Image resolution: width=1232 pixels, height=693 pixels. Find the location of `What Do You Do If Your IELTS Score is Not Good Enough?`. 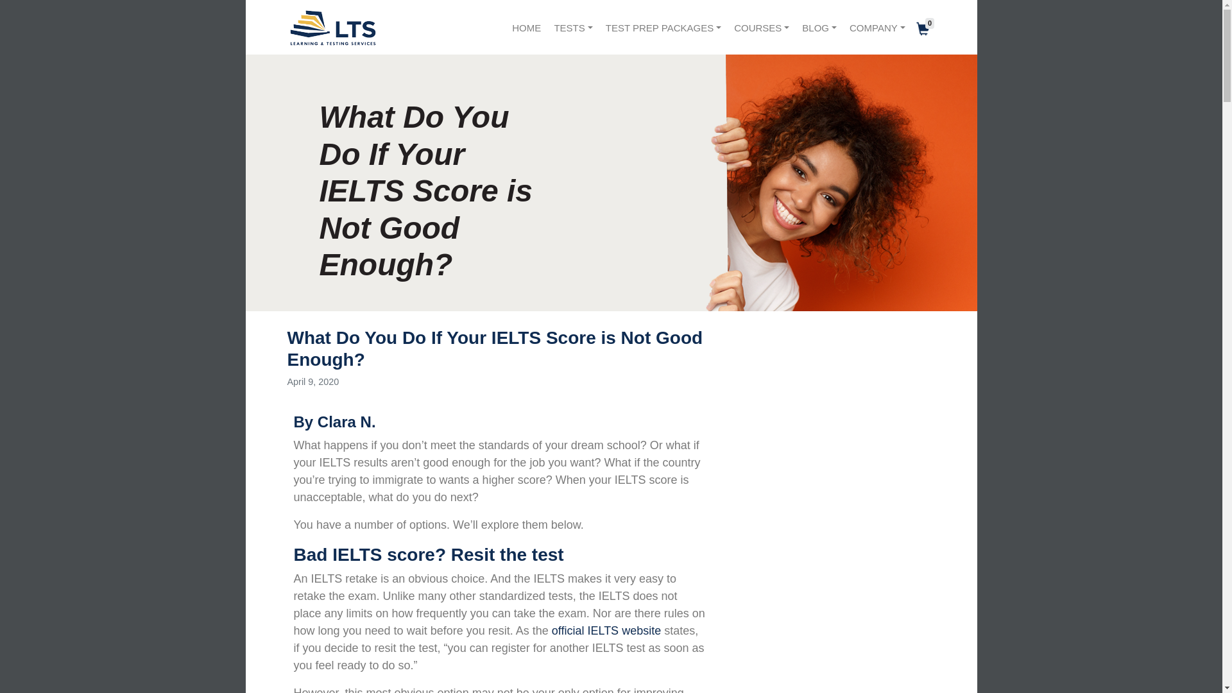

What Do You Do If Your IELTS Score is Not Good Enough? is located at coordinates (495, 348).